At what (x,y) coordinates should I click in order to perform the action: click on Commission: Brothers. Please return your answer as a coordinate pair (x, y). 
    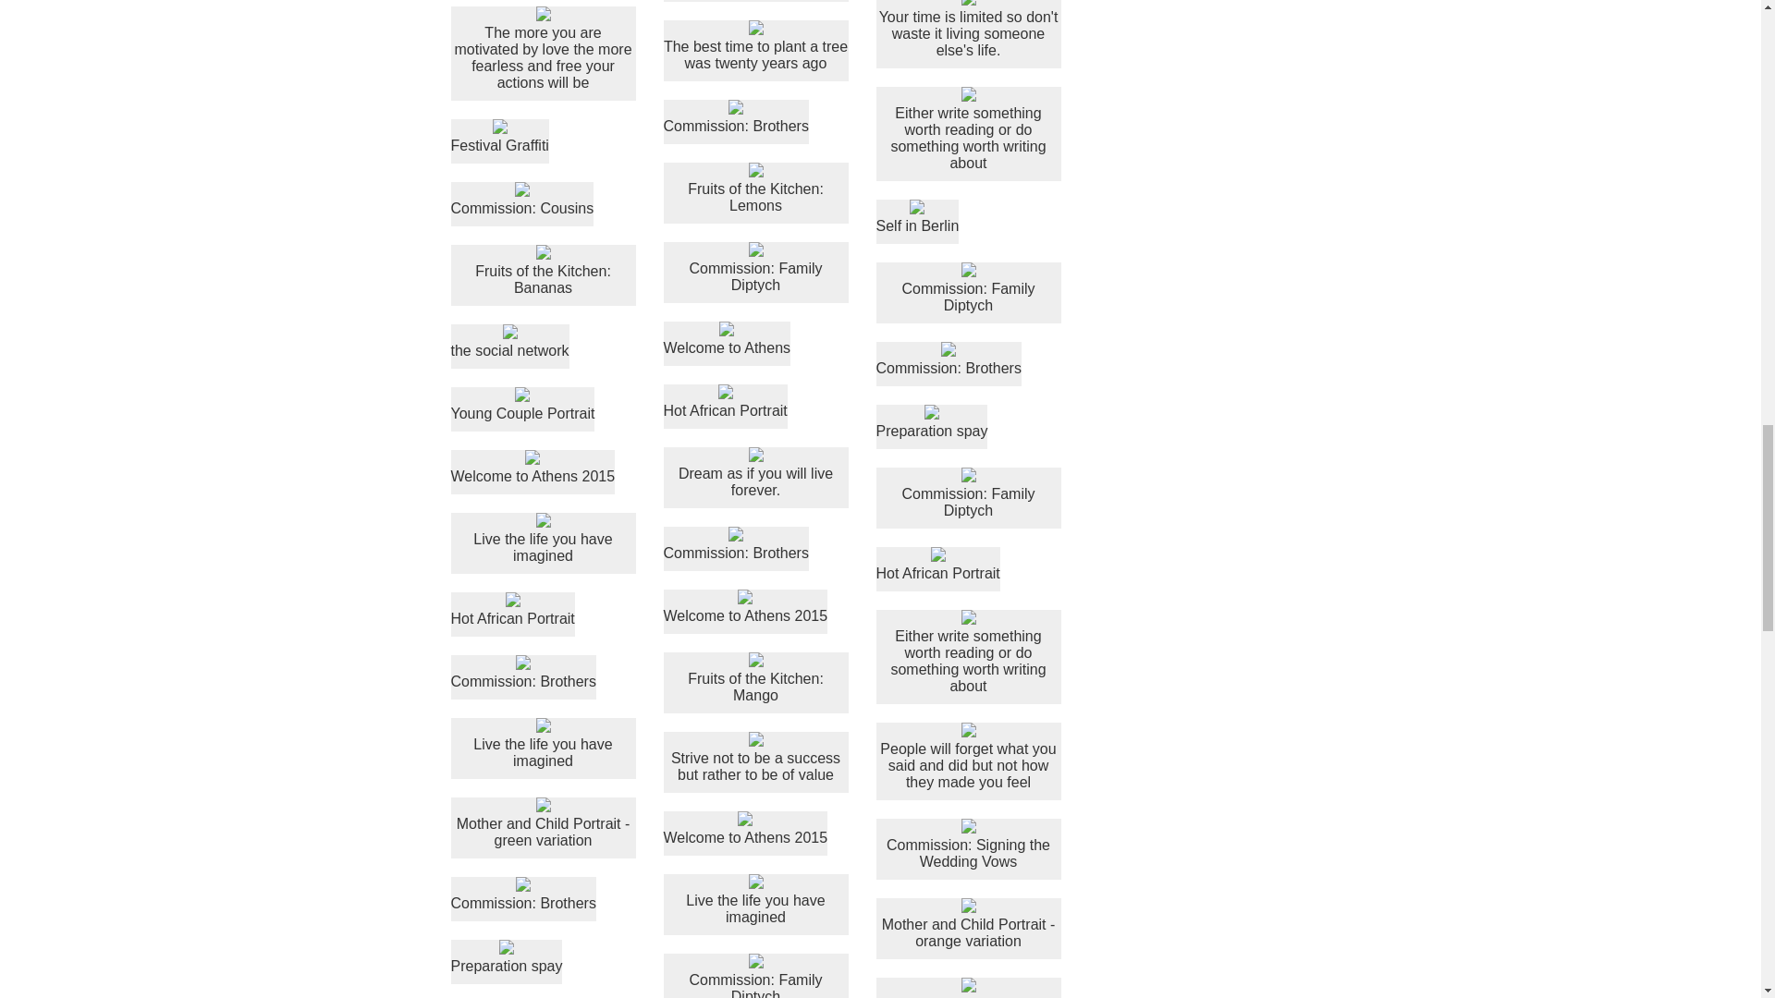
    Looking at the image, I should click on (523, 895).